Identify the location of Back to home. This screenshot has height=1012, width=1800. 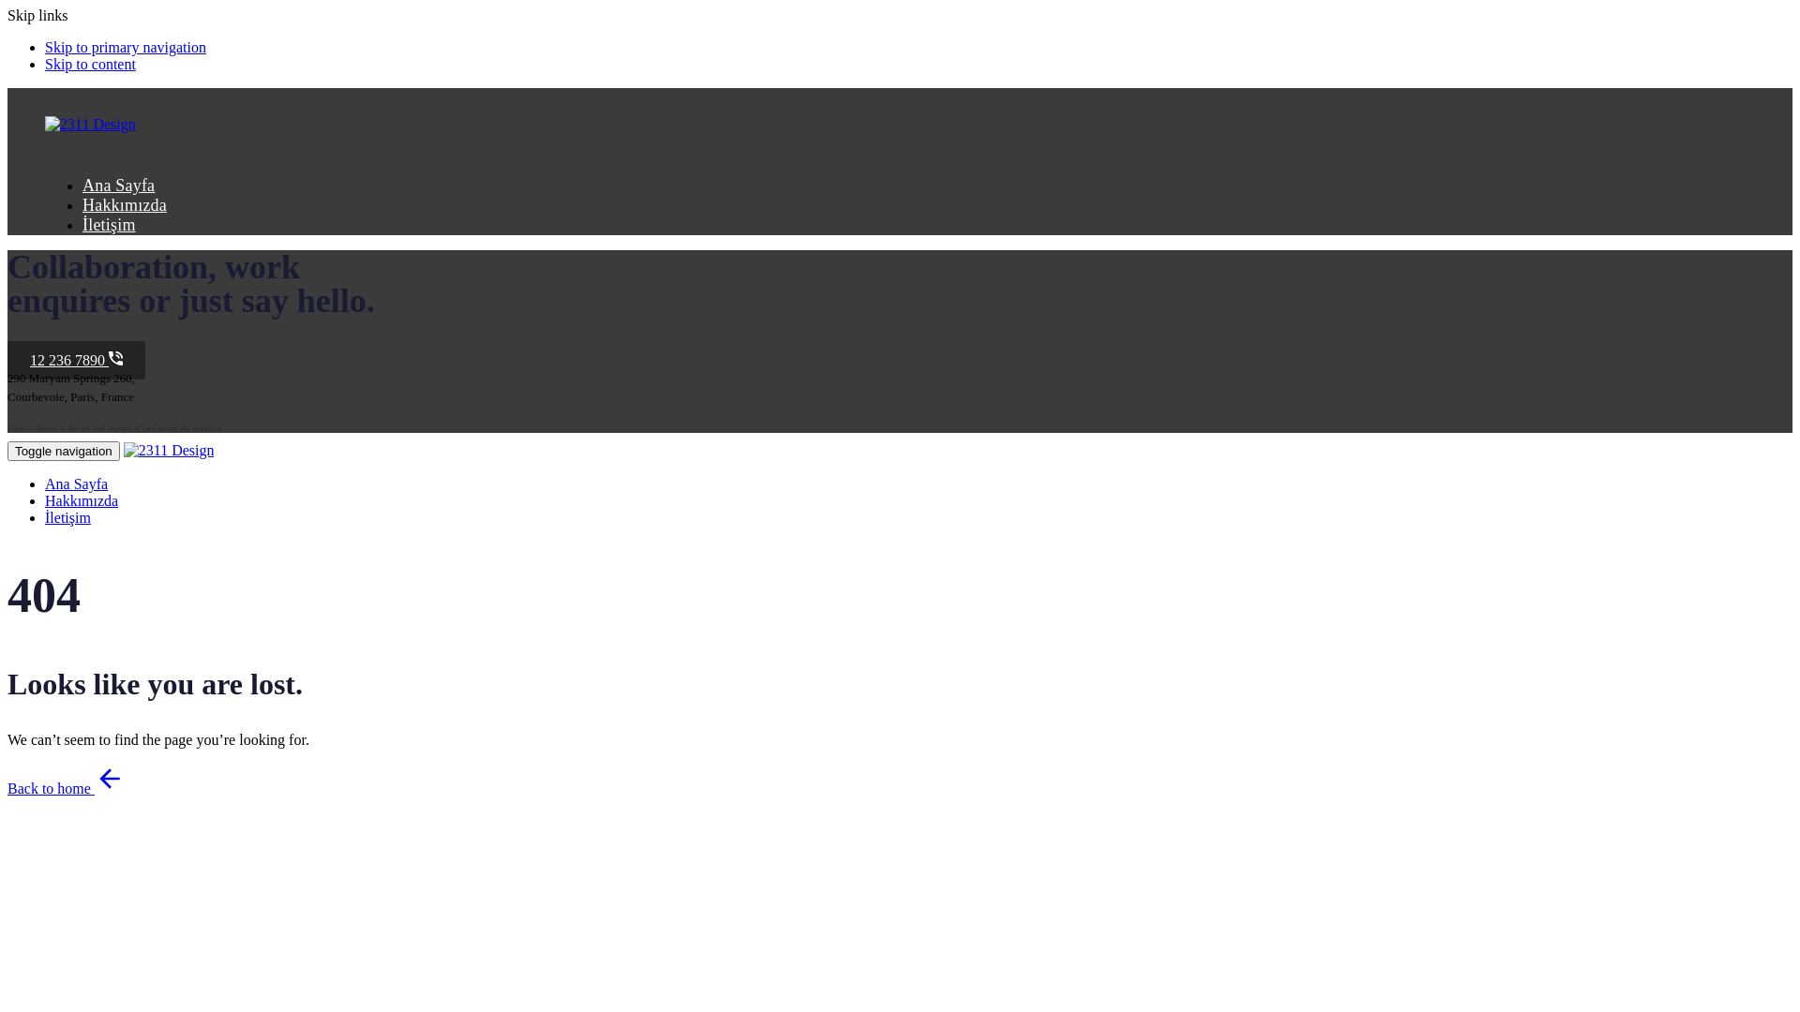
(66, 789).